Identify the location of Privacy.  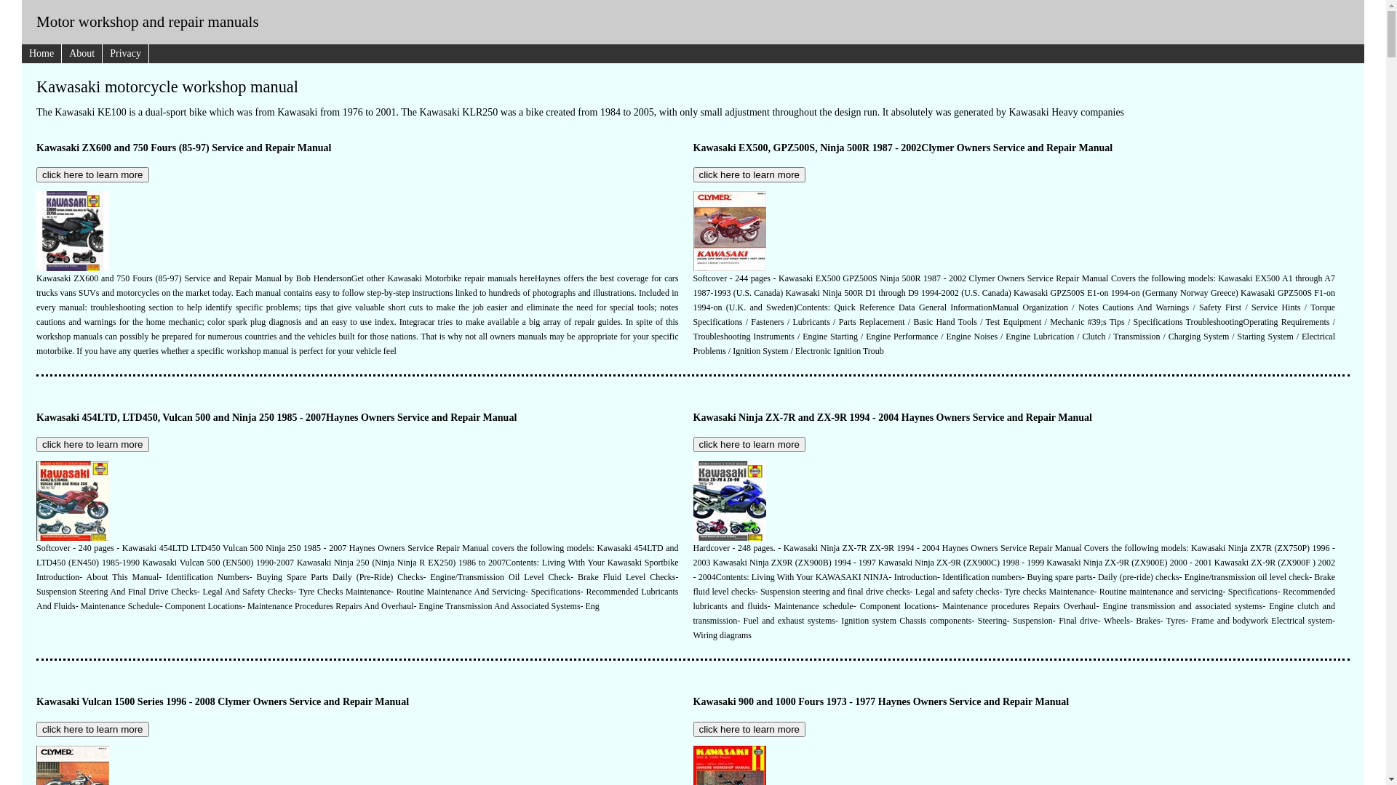
(126, 54).